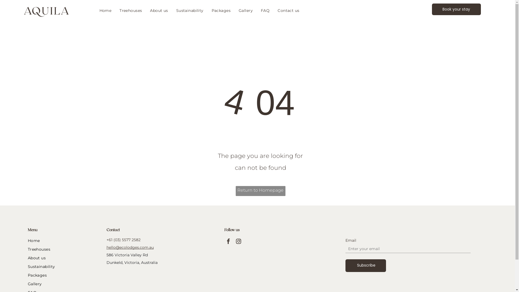 The height and width of the screenshot is (292, 519). What do you see at coordinates (190, 11) in the screenshot?
I see `Sustainability` at bounding box center [190, 11].